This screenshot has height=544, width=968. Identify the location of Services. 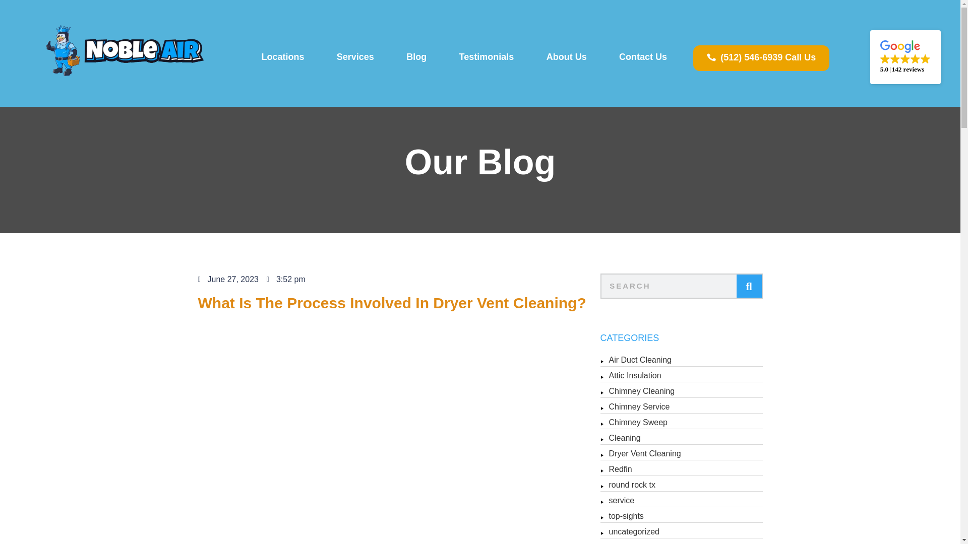
(355, 56).